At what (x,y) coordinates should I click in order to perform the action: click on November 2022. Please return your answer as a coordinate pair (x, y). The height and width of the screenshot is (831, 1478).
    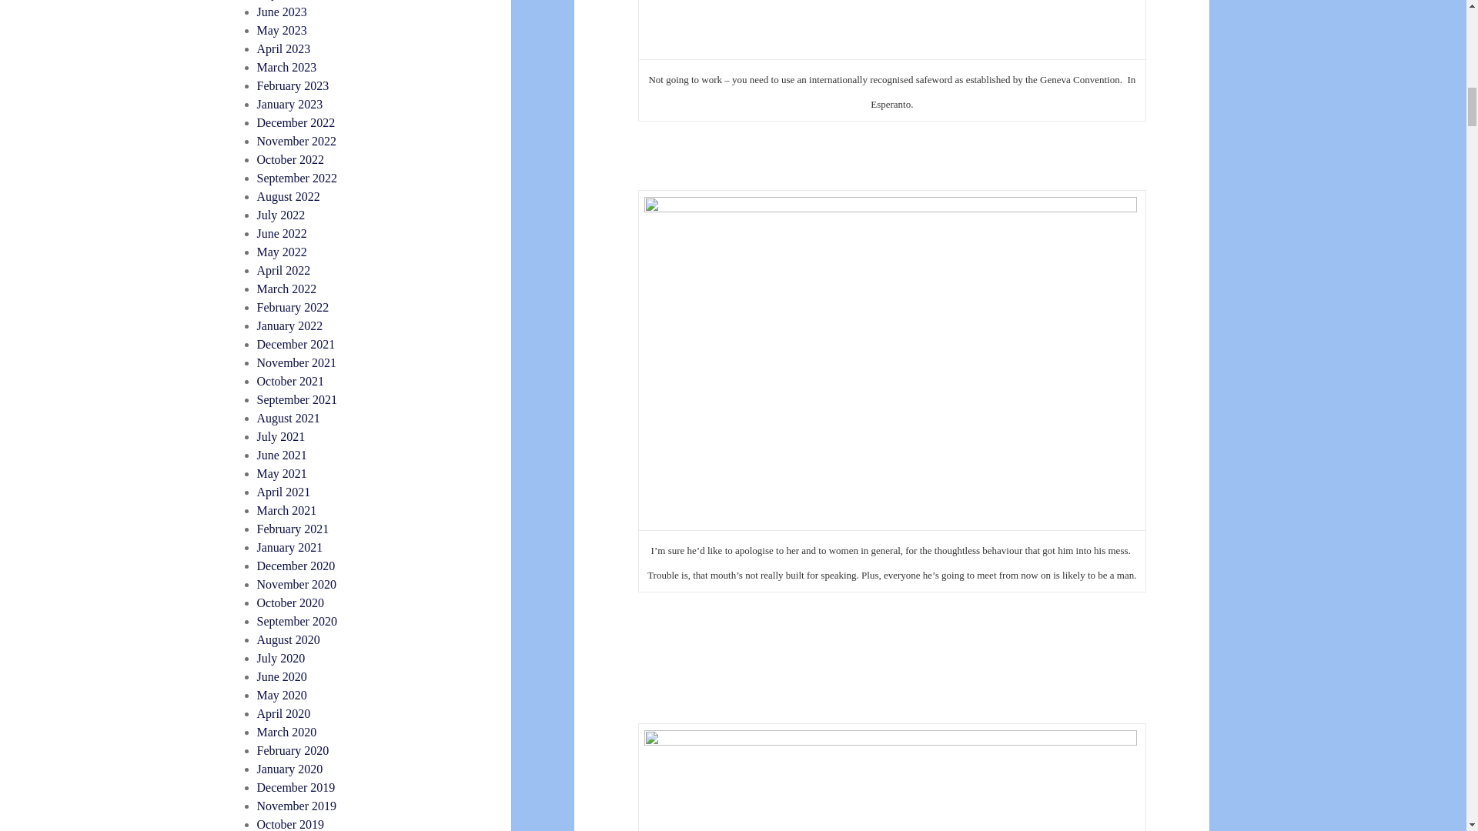
    Looking at the image, I should click on (297, 141).